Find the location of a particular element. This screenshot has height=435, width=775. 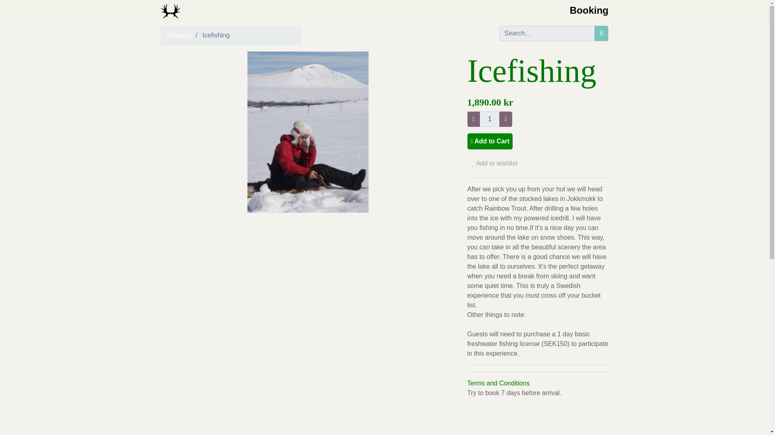

Add to Cart is located at coordinates (490, 141).